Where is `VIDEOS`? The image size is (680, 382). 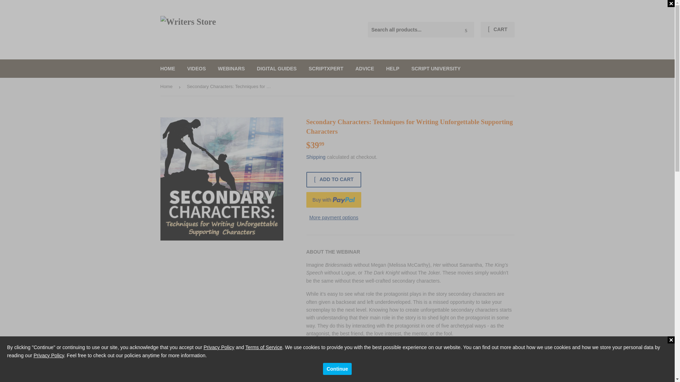 VIDEOS is located at coordinates (196, 69).